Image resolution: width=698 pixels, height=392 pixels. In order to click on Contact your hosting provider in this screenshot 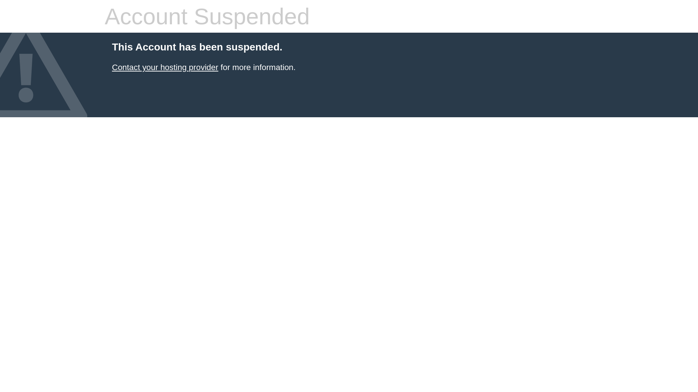, I will do `click(165, 68)`.